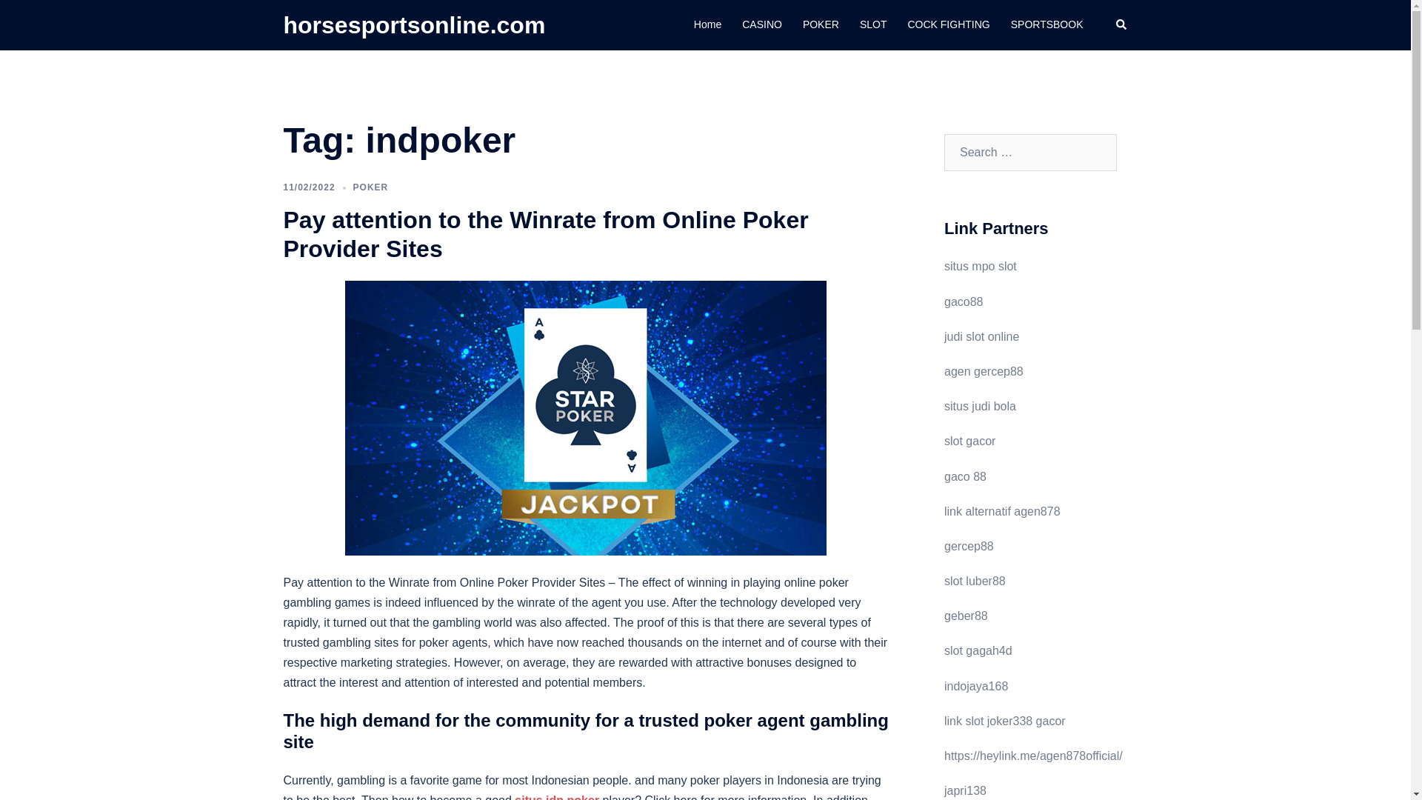 The image size is (1422, 800). I want to click on Search, so click(46, 18).